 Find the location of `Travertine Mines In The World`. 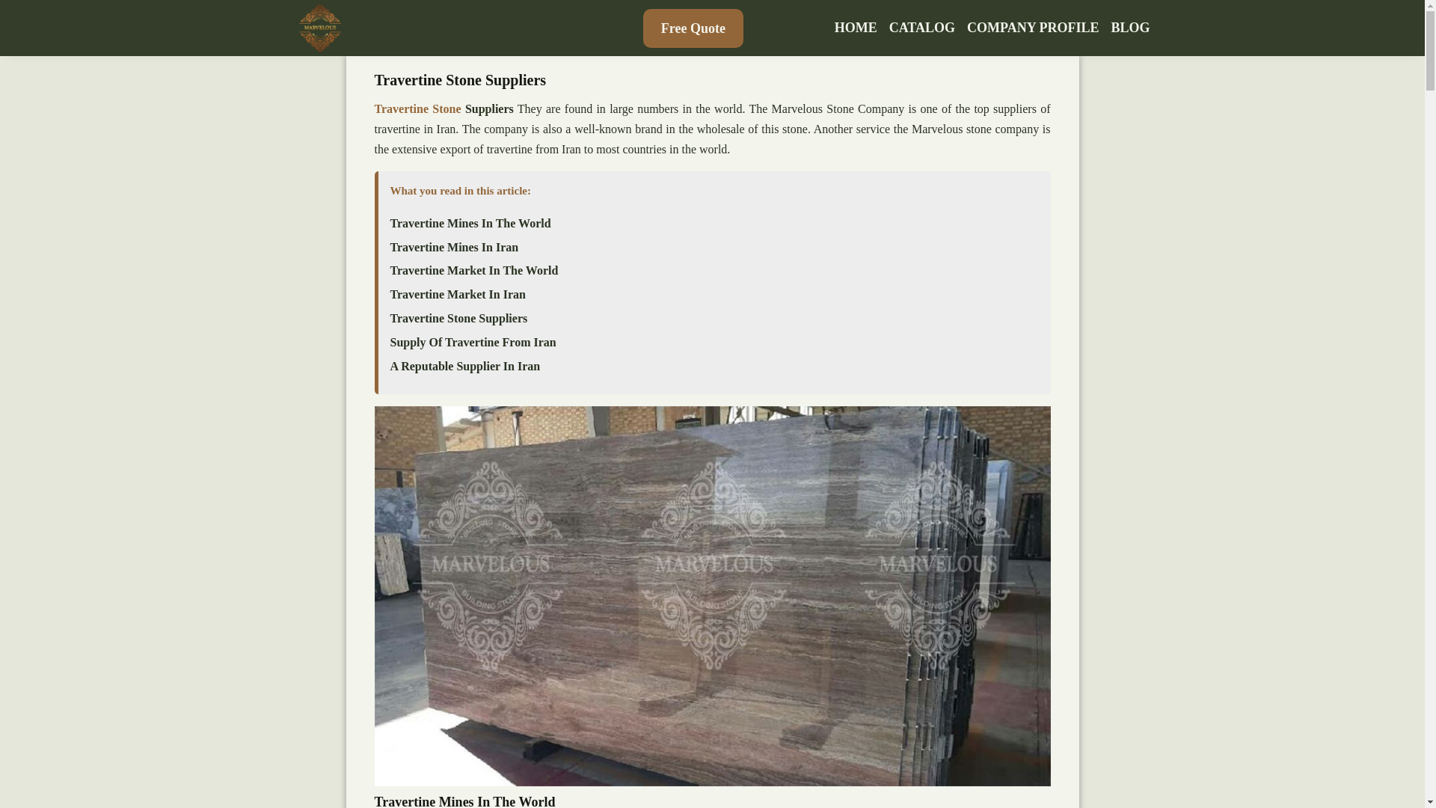

Travertine Mines In The World is located at coordinates (471, 223).